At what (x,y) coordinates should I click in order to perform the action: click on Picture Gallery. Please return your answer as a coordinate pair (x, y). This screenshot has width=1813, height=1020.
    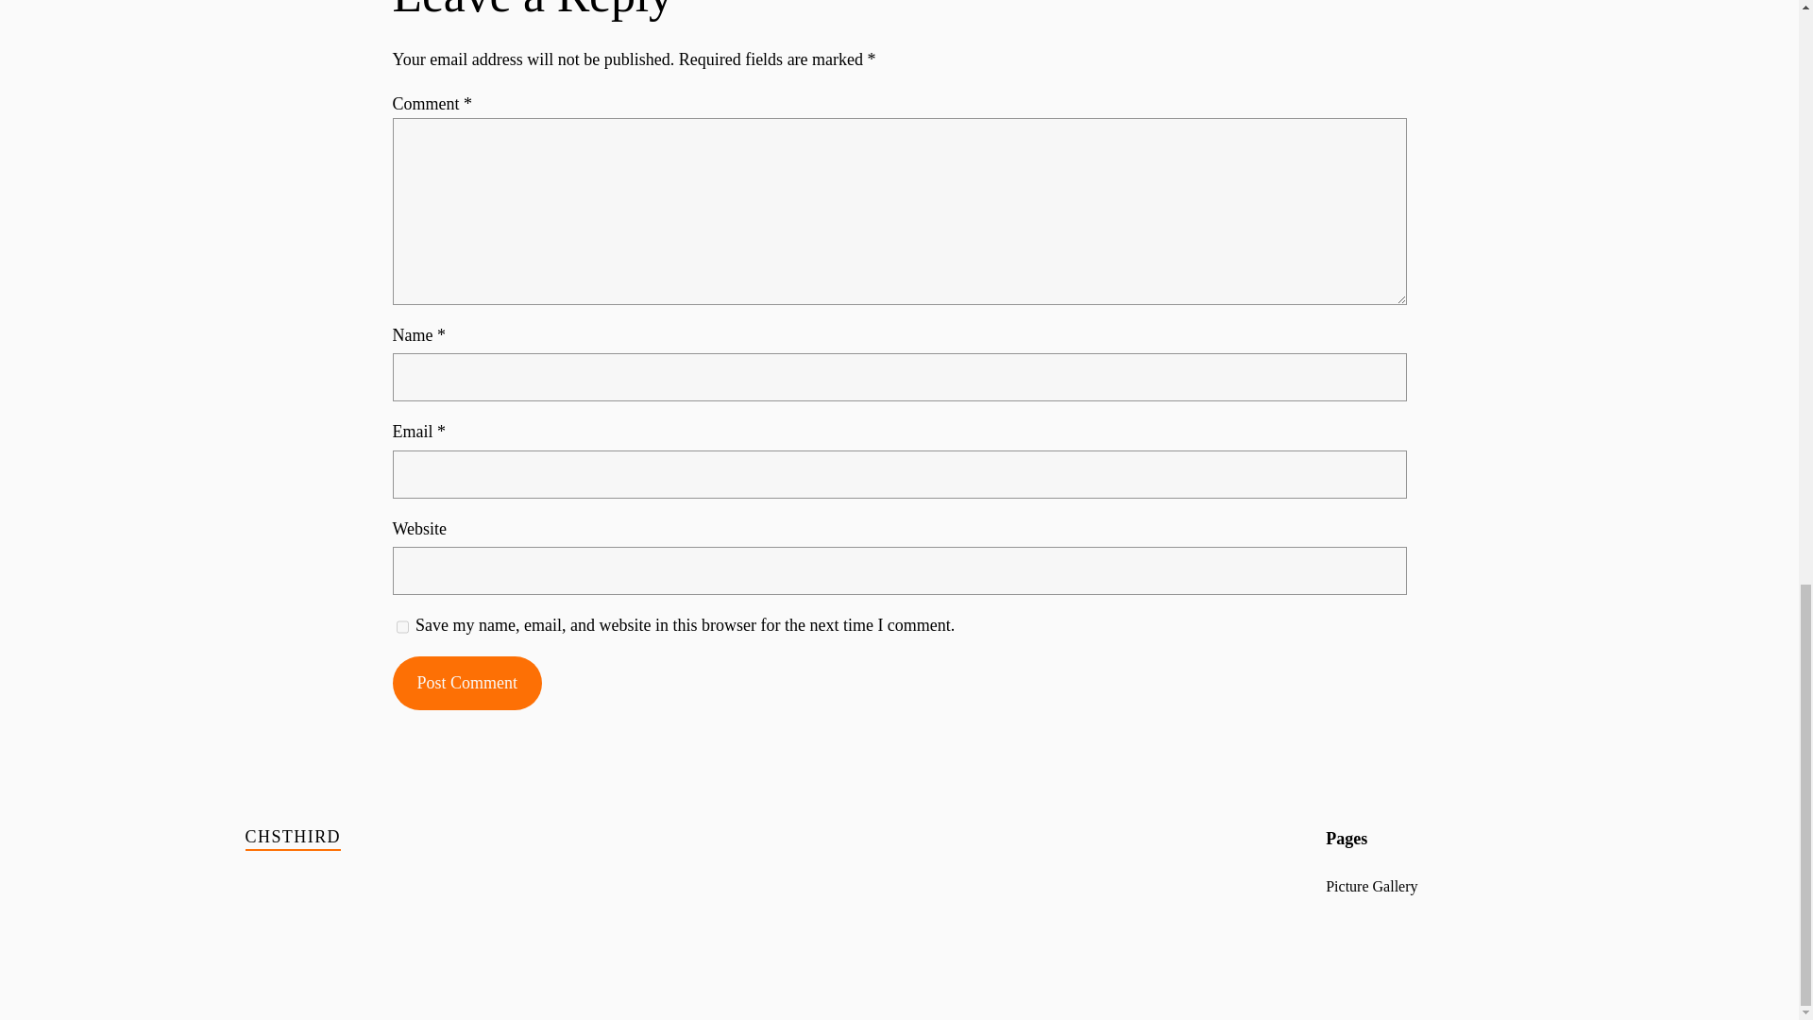
    Looking at the image, I should click on (1371, 886).